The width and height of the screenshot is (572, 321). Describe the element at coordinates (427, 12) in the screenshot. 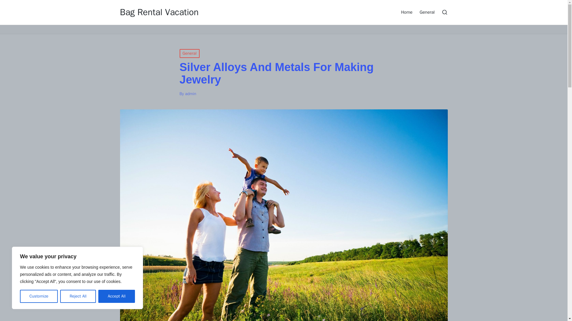

I see `General` at that location.